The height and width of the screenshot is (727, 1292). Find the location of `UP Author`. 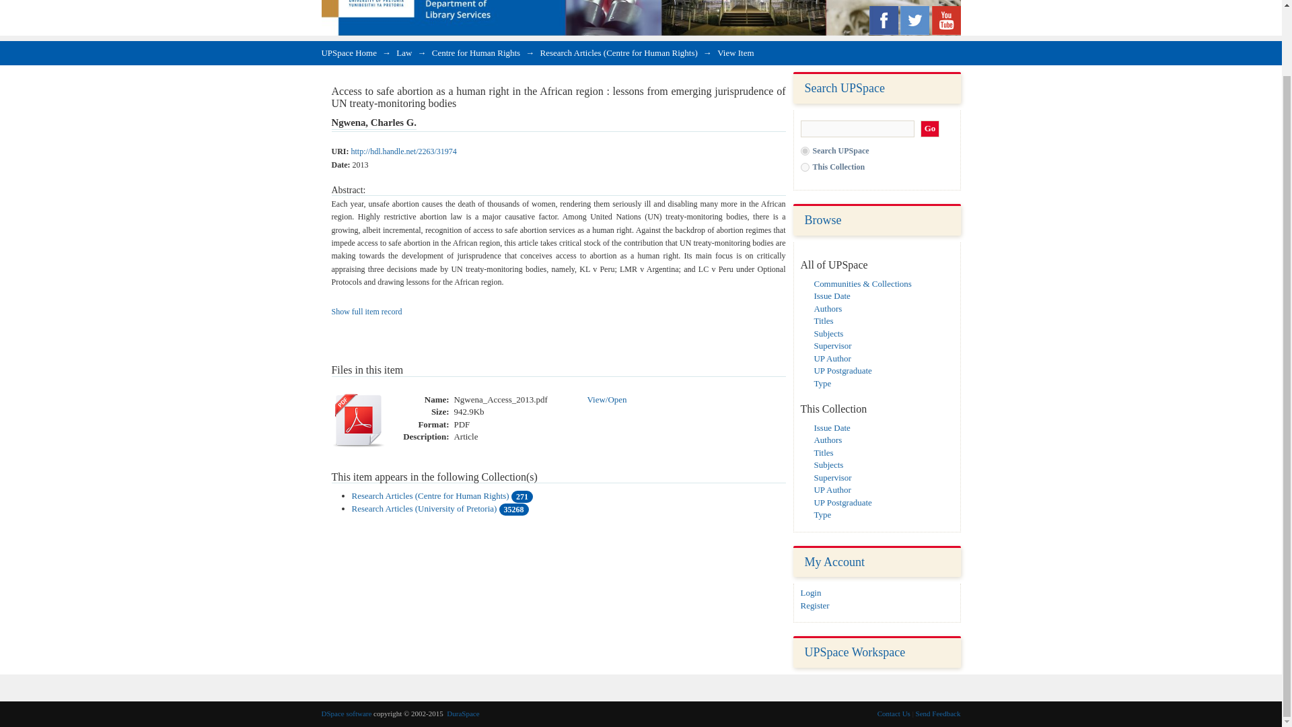

UP Author is located at coordinates (832, 490).